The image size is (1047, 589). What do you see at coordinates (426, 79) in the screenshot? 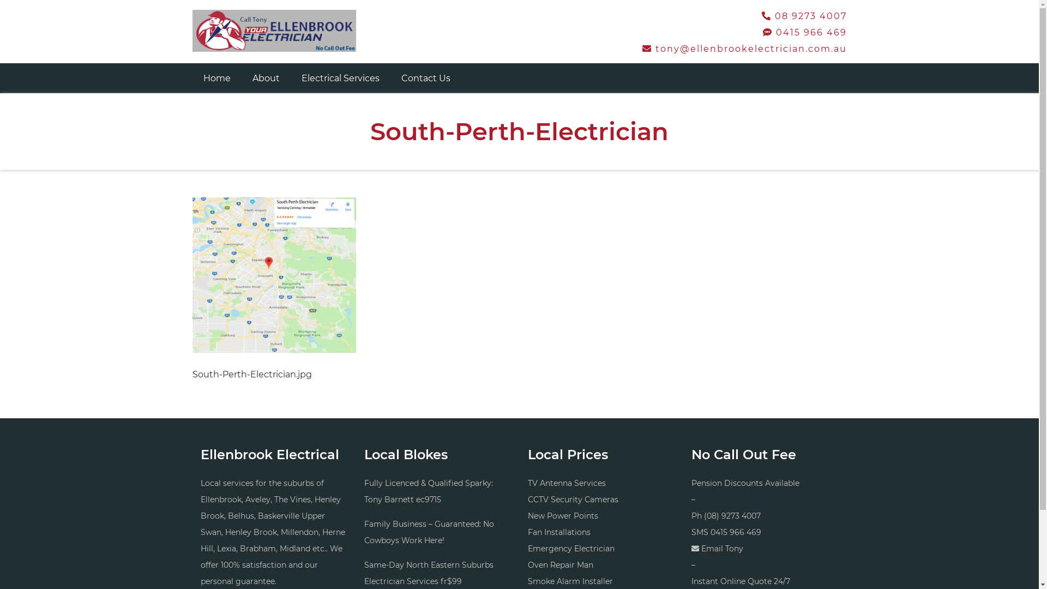
I see `Contact Us` at bounding box center [426, 79].